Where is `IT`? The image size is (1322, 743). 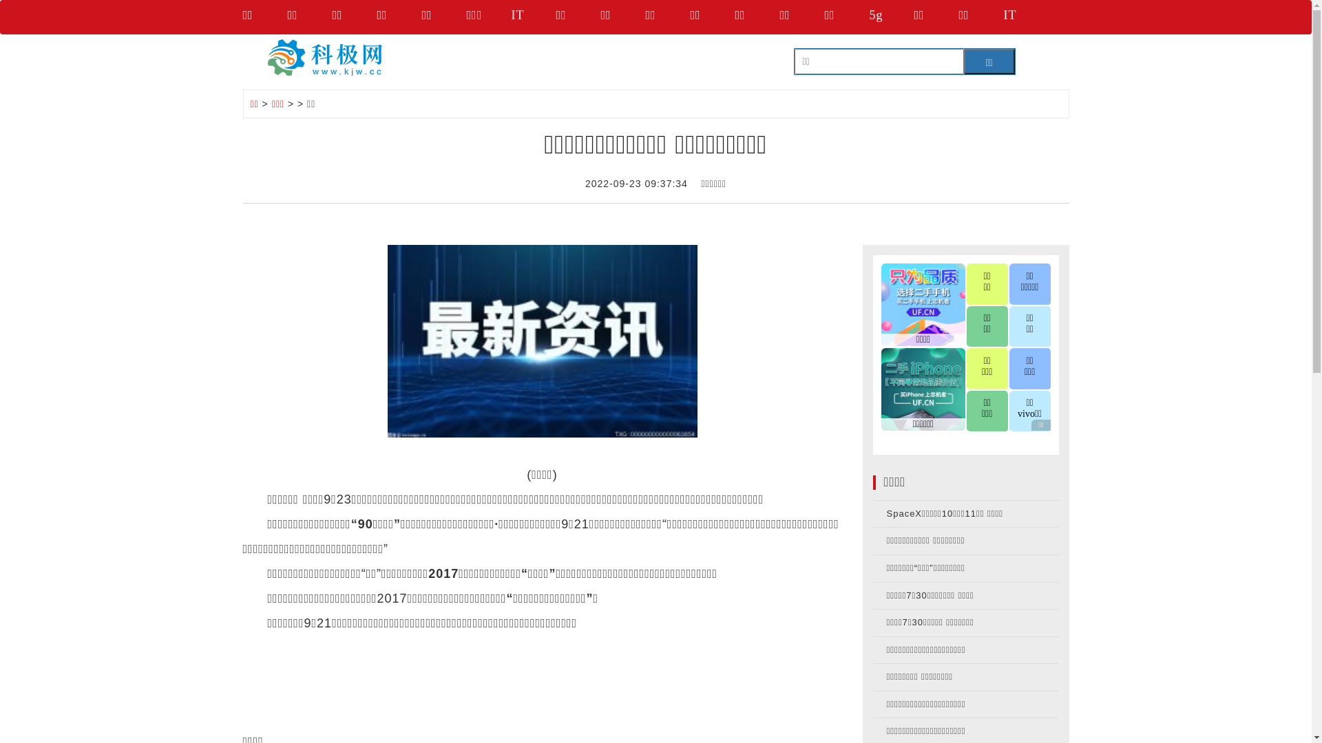 IT is located at coordinates (533, 17).